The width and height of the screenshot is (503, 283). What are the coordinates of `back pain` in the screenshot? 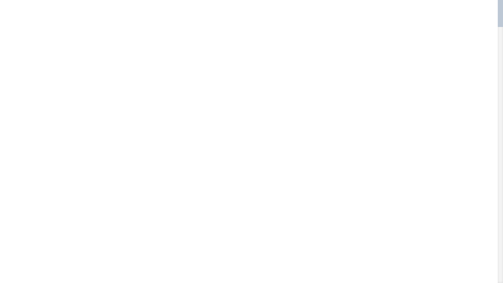 It's located at (177, 189).